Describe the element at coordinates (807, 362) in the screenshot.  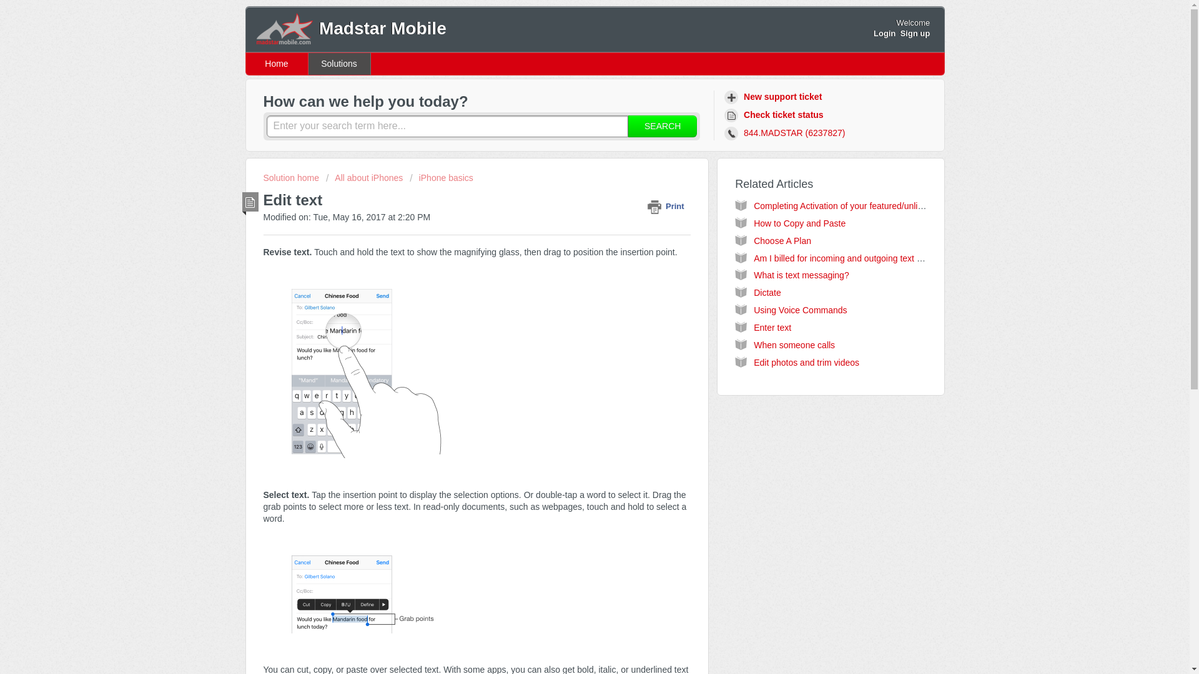
I see `Edit photos and trim videos` at that location.